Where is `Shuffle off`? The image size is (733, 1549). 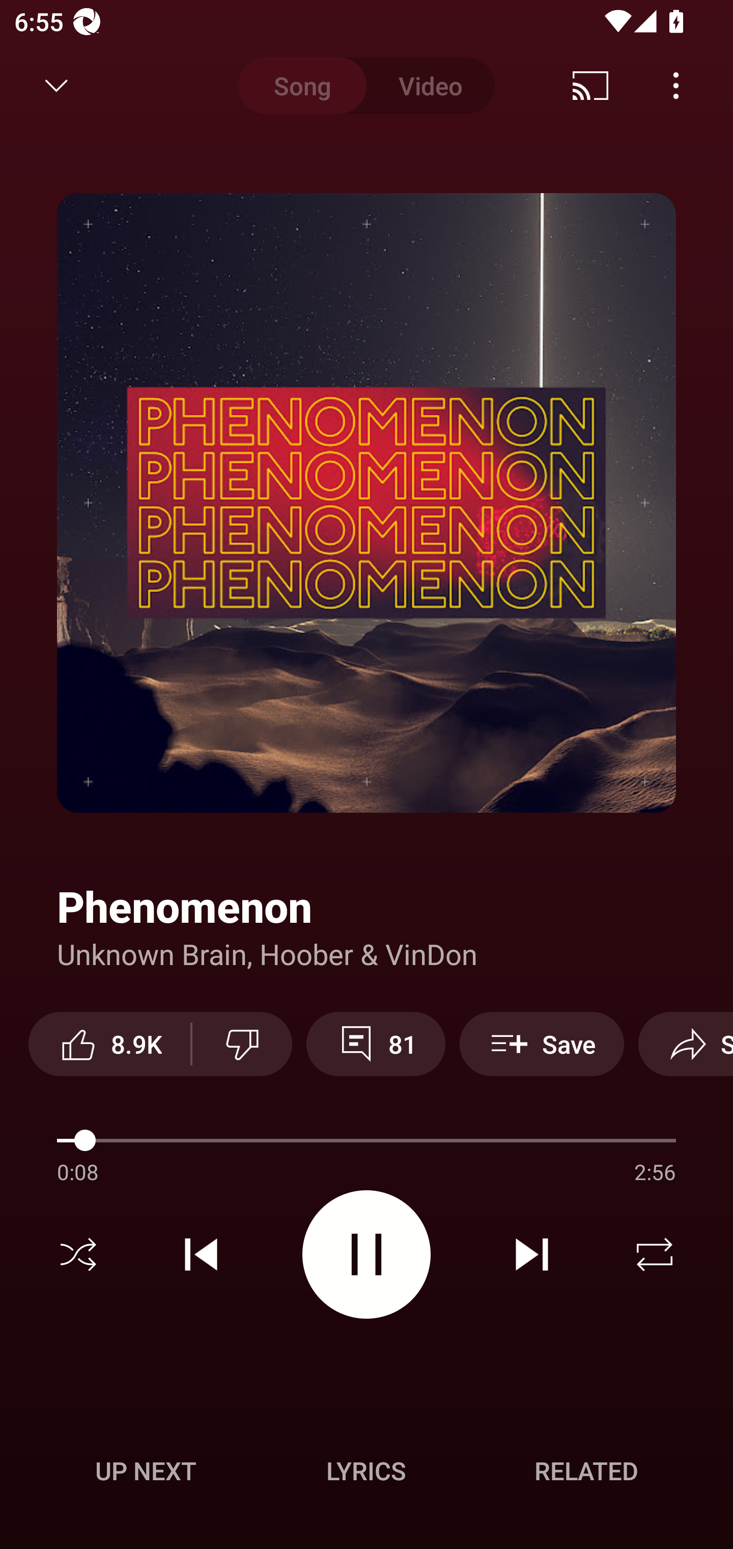
Shuffle off is located at coordinates (78, 1254).